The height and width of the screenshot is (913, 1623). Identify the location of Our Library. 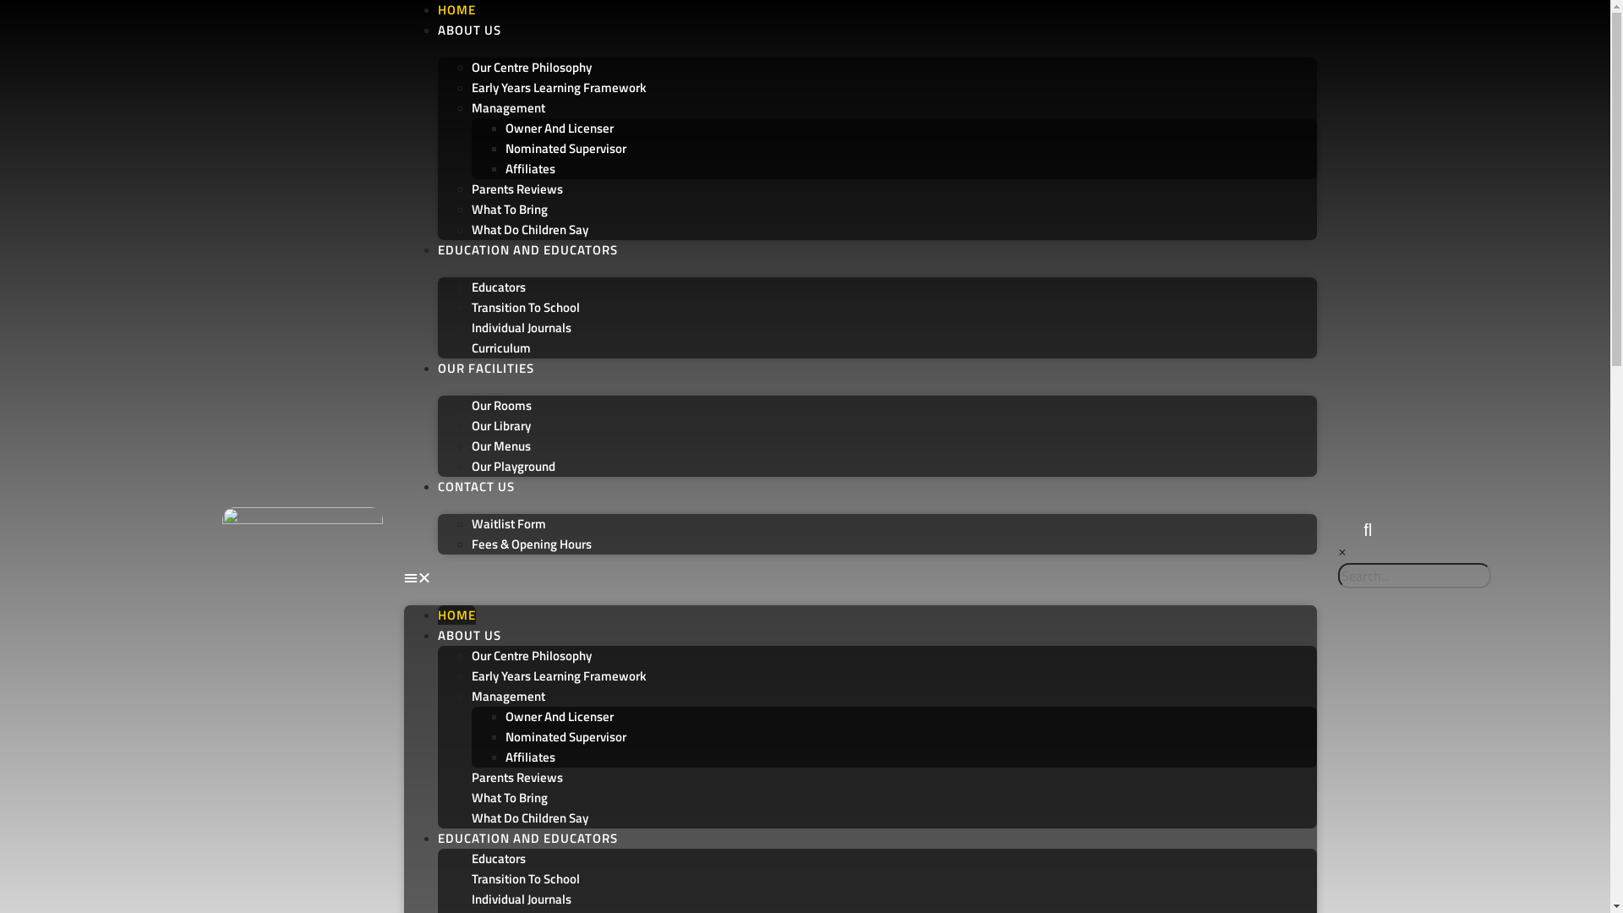
(501, 426).